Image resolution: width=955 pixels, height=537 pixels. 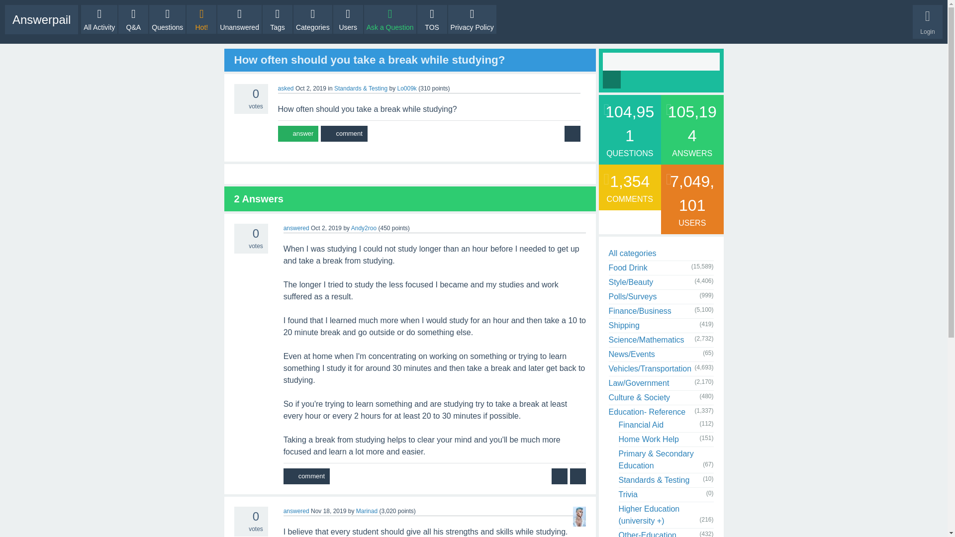 What do you see at coordinates (344, 133) in the screenshot?
I see `Add a comment on this question` at bounding box center [344, 133].